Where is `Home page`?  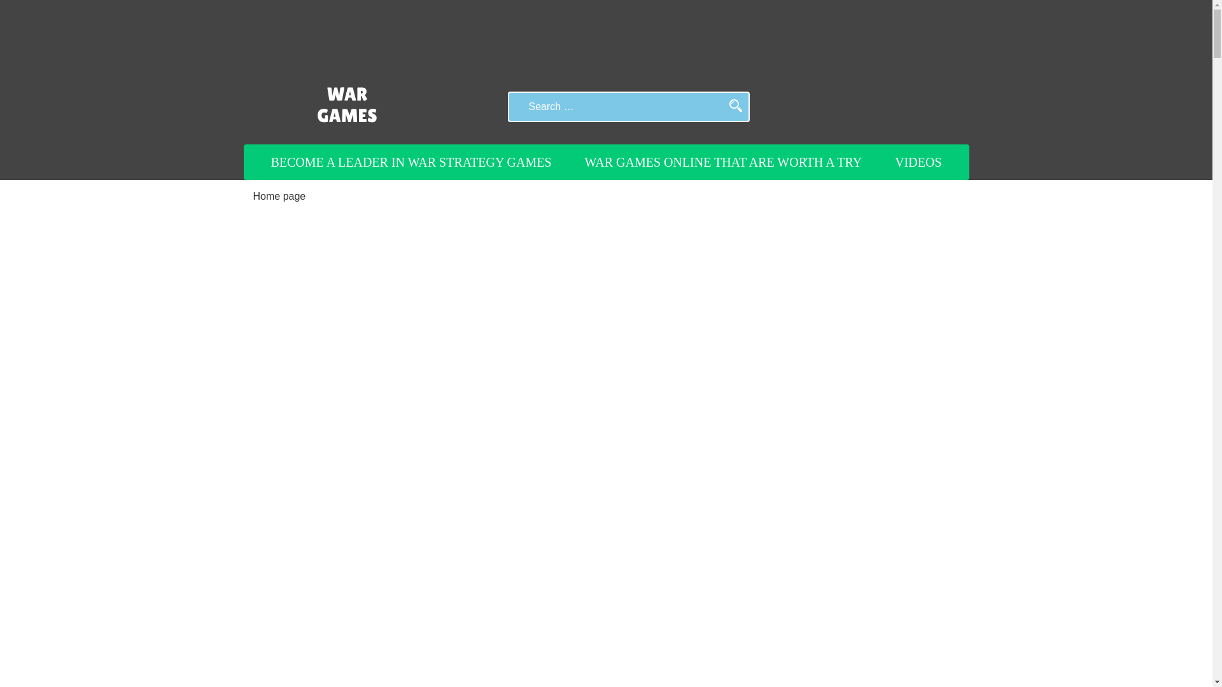 Home page is located at coordinates (279, 196).